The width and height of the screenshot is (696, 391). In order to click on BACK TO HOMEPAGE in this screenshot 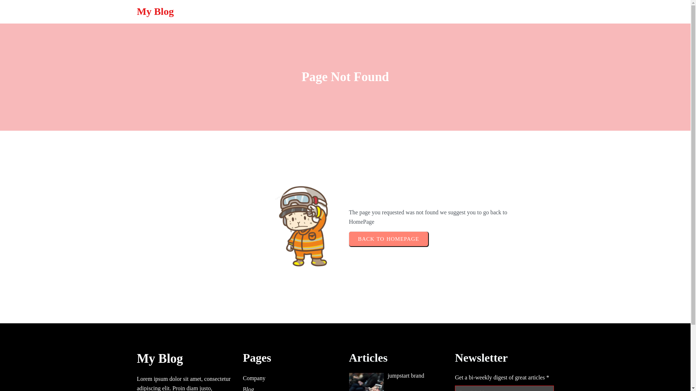, I will do `click(388, 239)`.